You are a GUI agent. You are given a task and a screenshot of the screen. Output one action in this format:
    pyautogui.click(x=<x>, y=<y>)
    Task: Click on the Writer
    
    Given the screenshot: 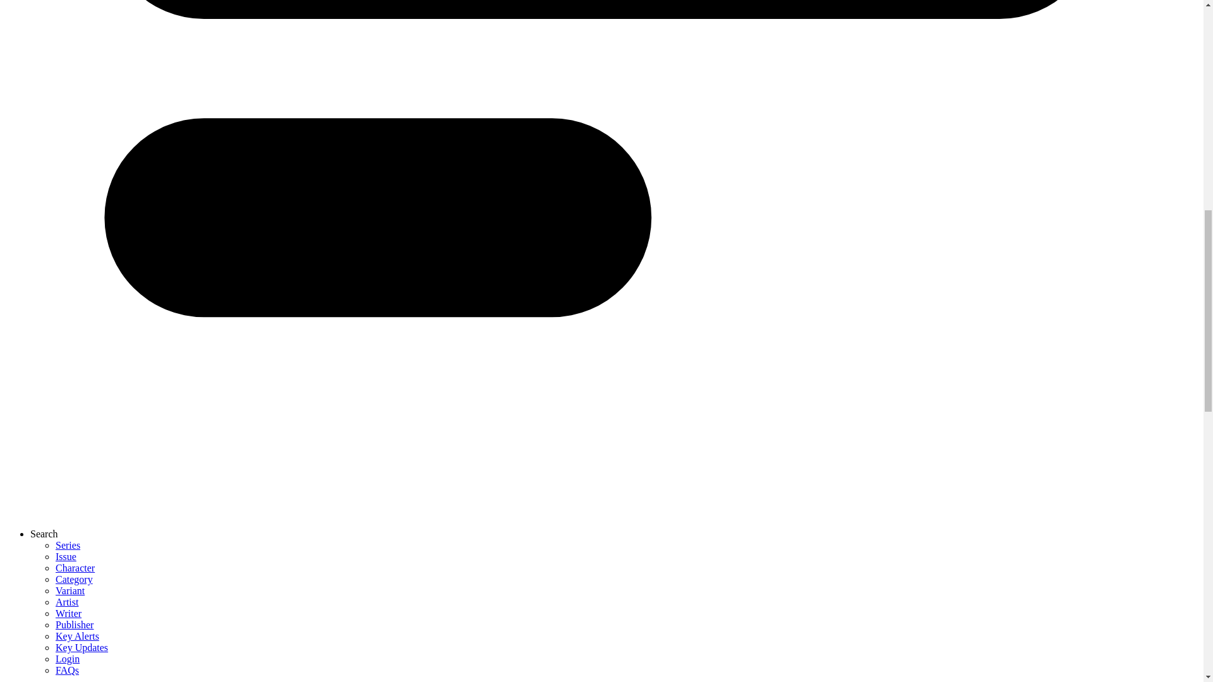 What is the action you would take?
    pyautogui.click(x=68, y=613)
    